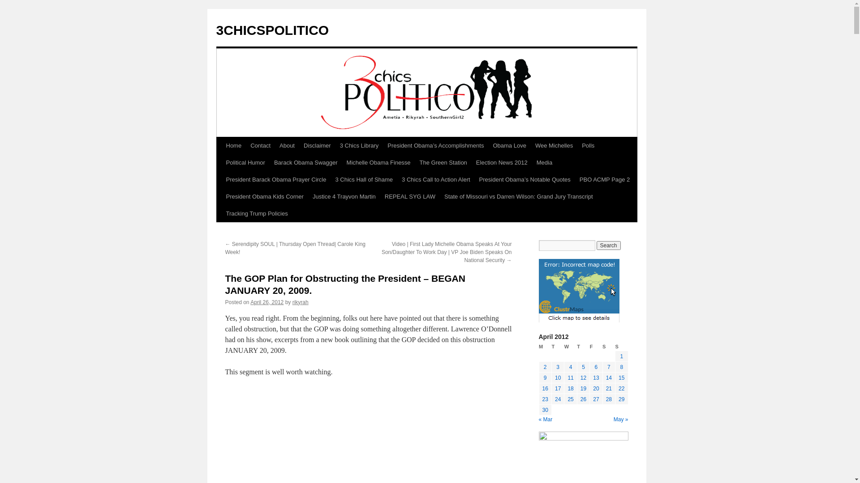 This screenshot has height=483, width=860. What do you see at coordinates (554, 146) in the screenshot?
I see `Wee Michelles` at bounding box center [554, 146].